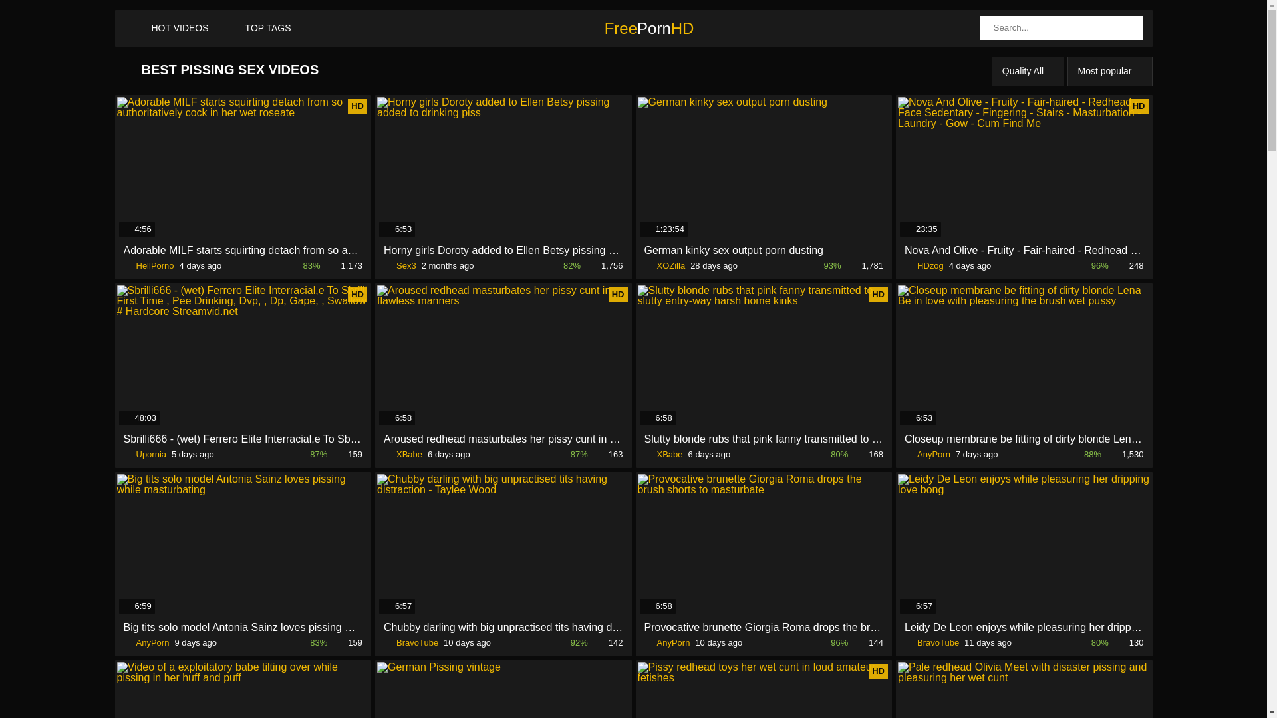  What do you see at coordinates (664, 266) in the screenshot?
I see `XOZilla` at bounding box center [664, 266].